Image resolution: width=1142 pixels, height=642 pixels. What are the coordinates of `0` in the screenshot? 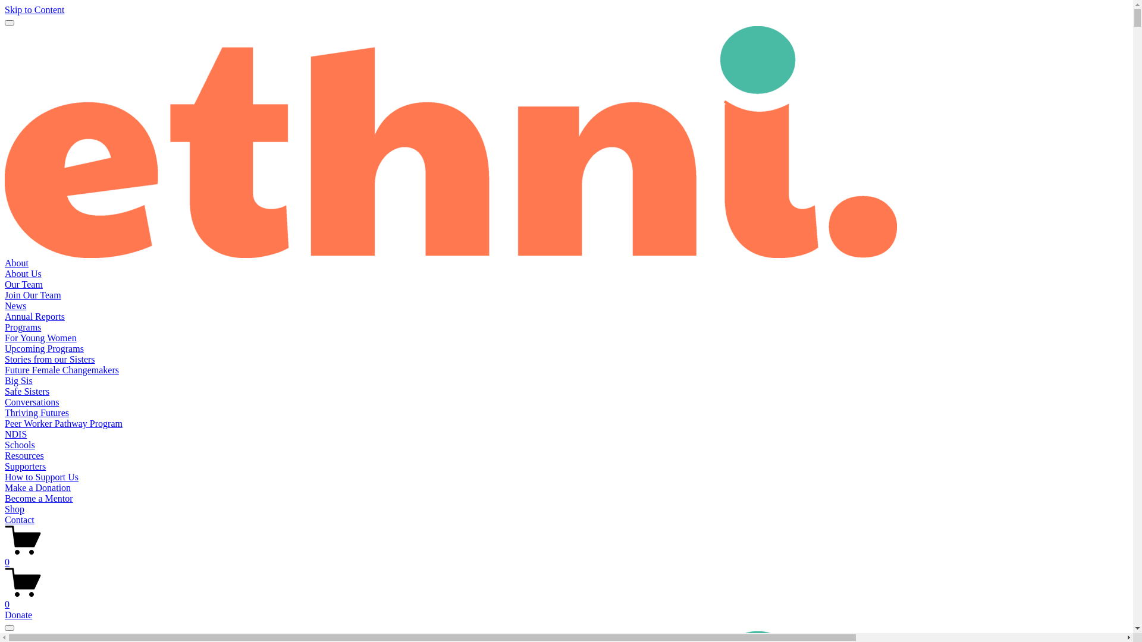 It's located at (566, 599).